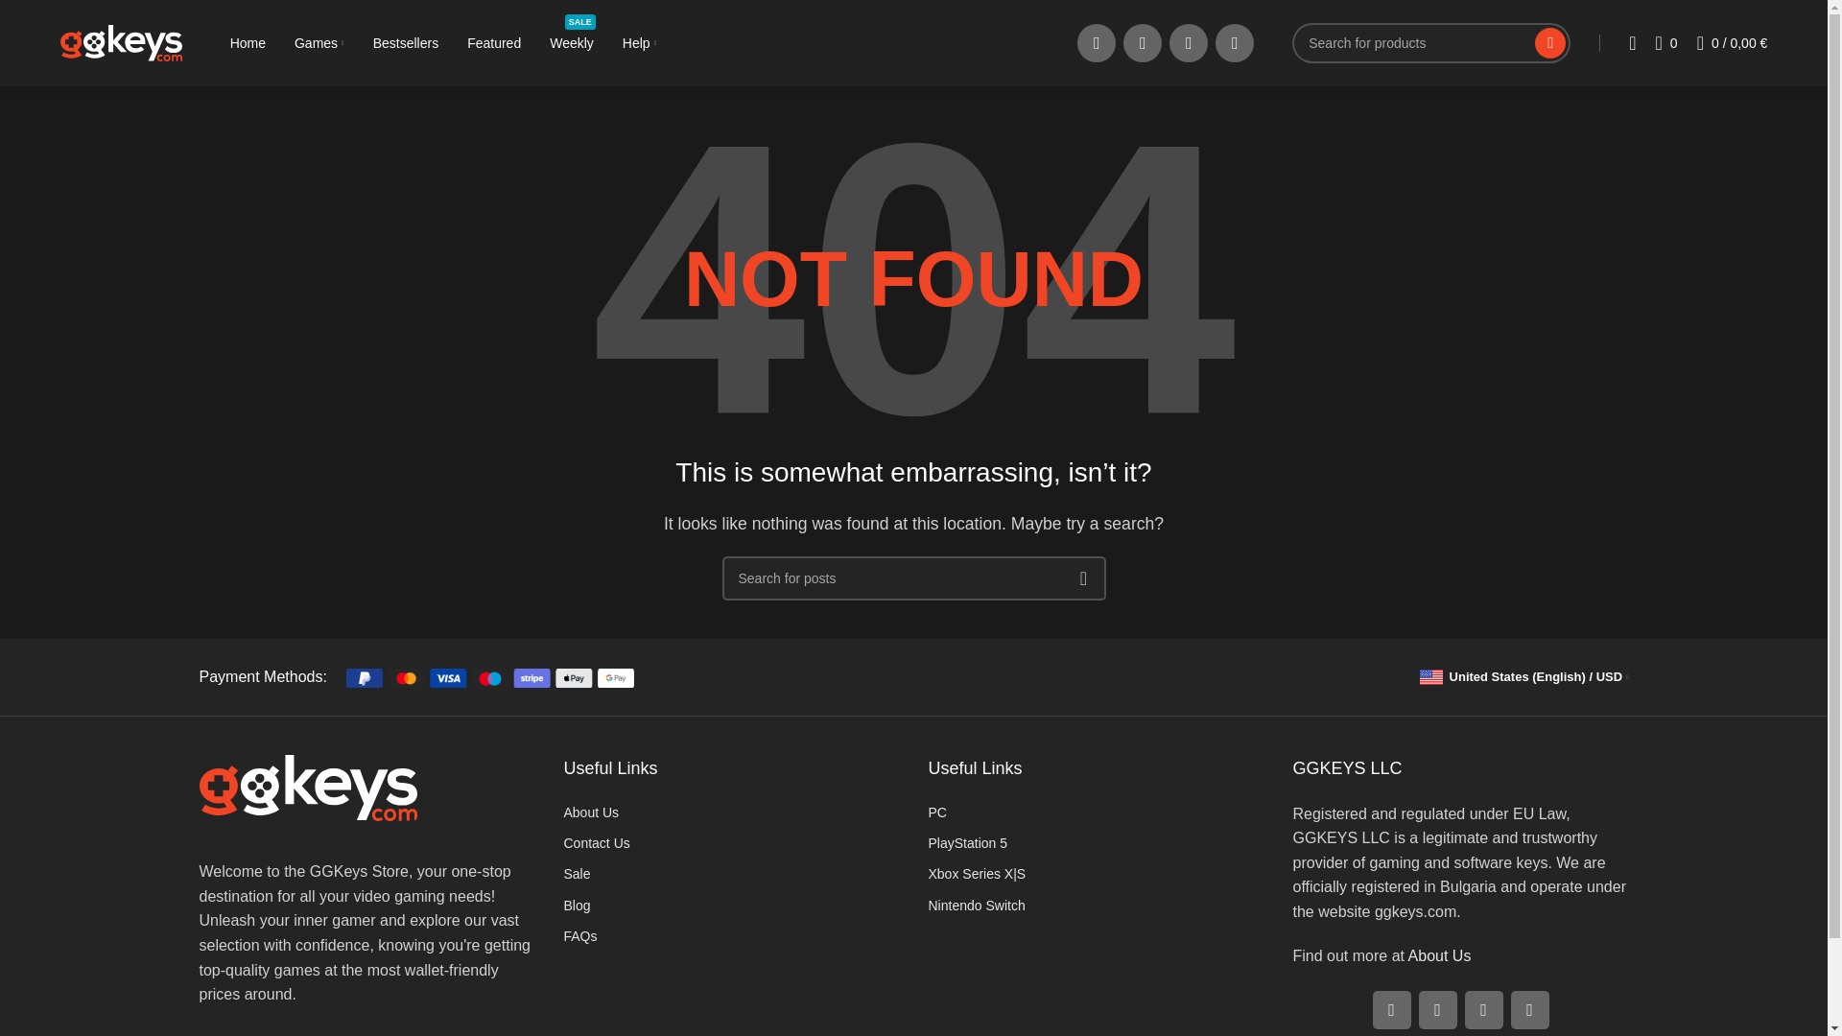  Describe the element at coordinates (494, 42) in the screenshot. I see `wd-furniture-flag-usa` at that location.